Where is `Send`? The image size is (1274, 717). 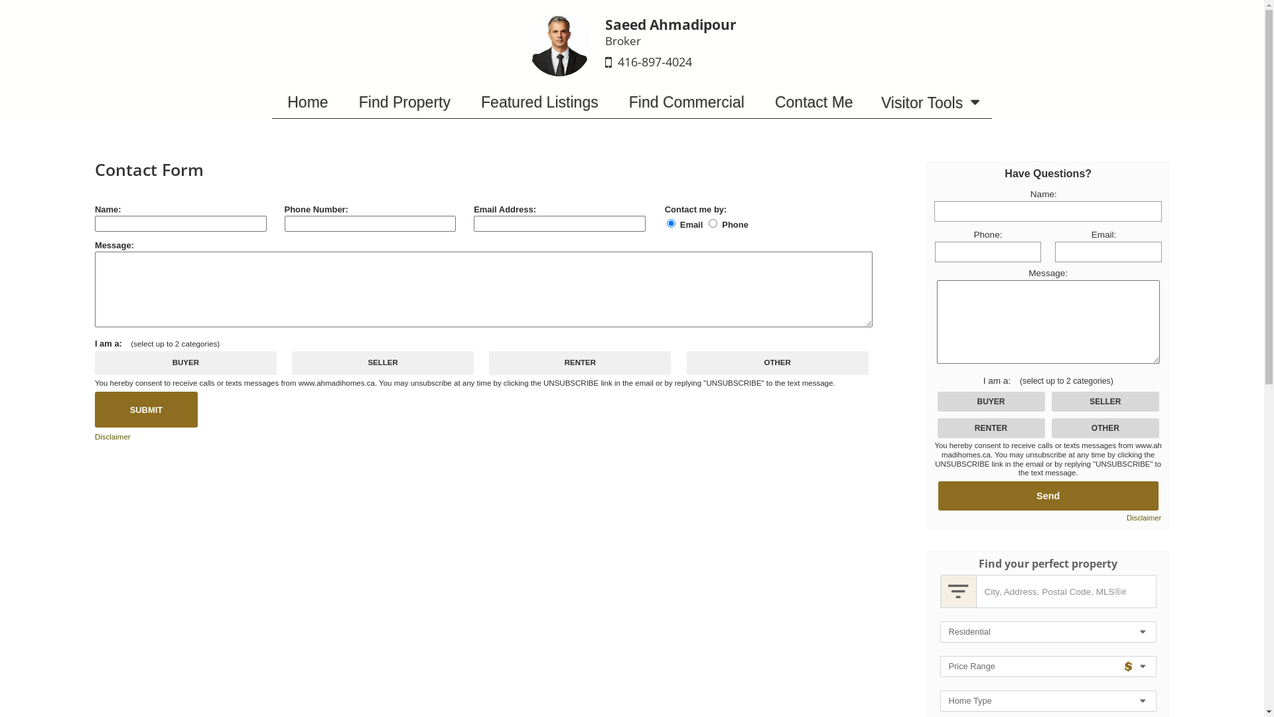 Send is located at coordinates (1048, 496).